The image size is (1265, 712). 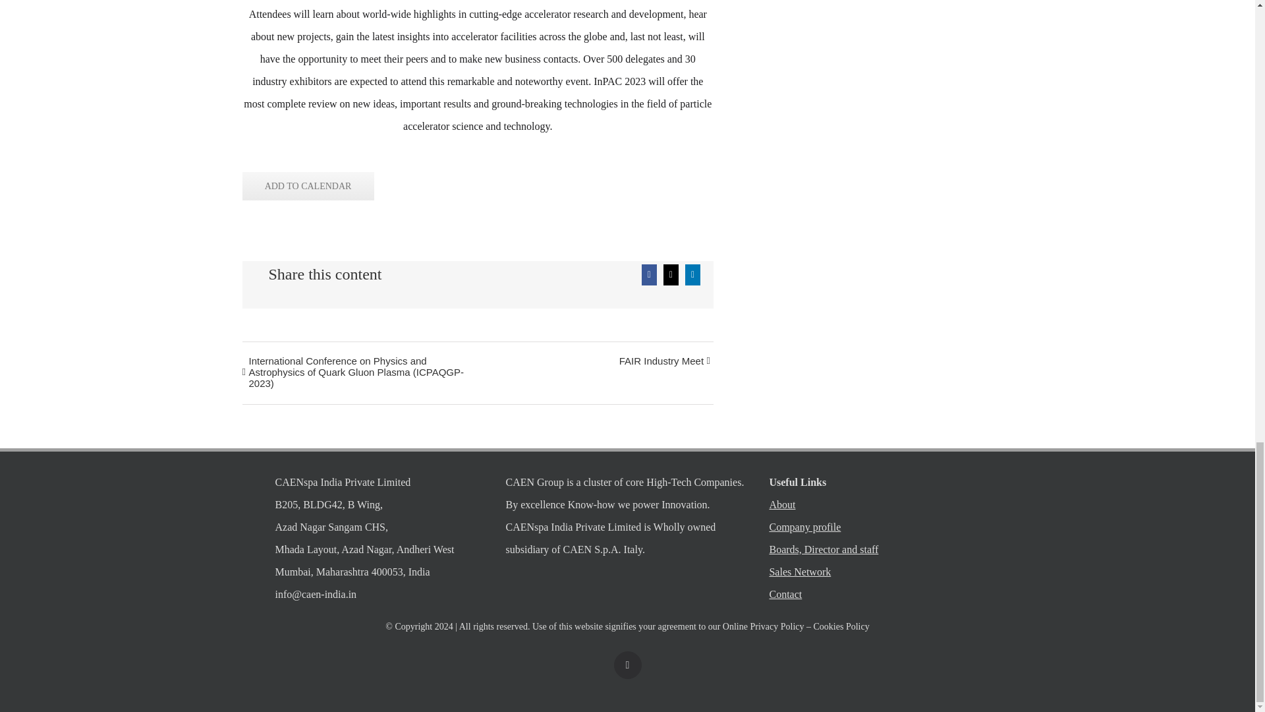 What do you see at coordinates (891, 550) in the screenshot?
I see `Boards, Director and staff` at bounding box center [891, 550].